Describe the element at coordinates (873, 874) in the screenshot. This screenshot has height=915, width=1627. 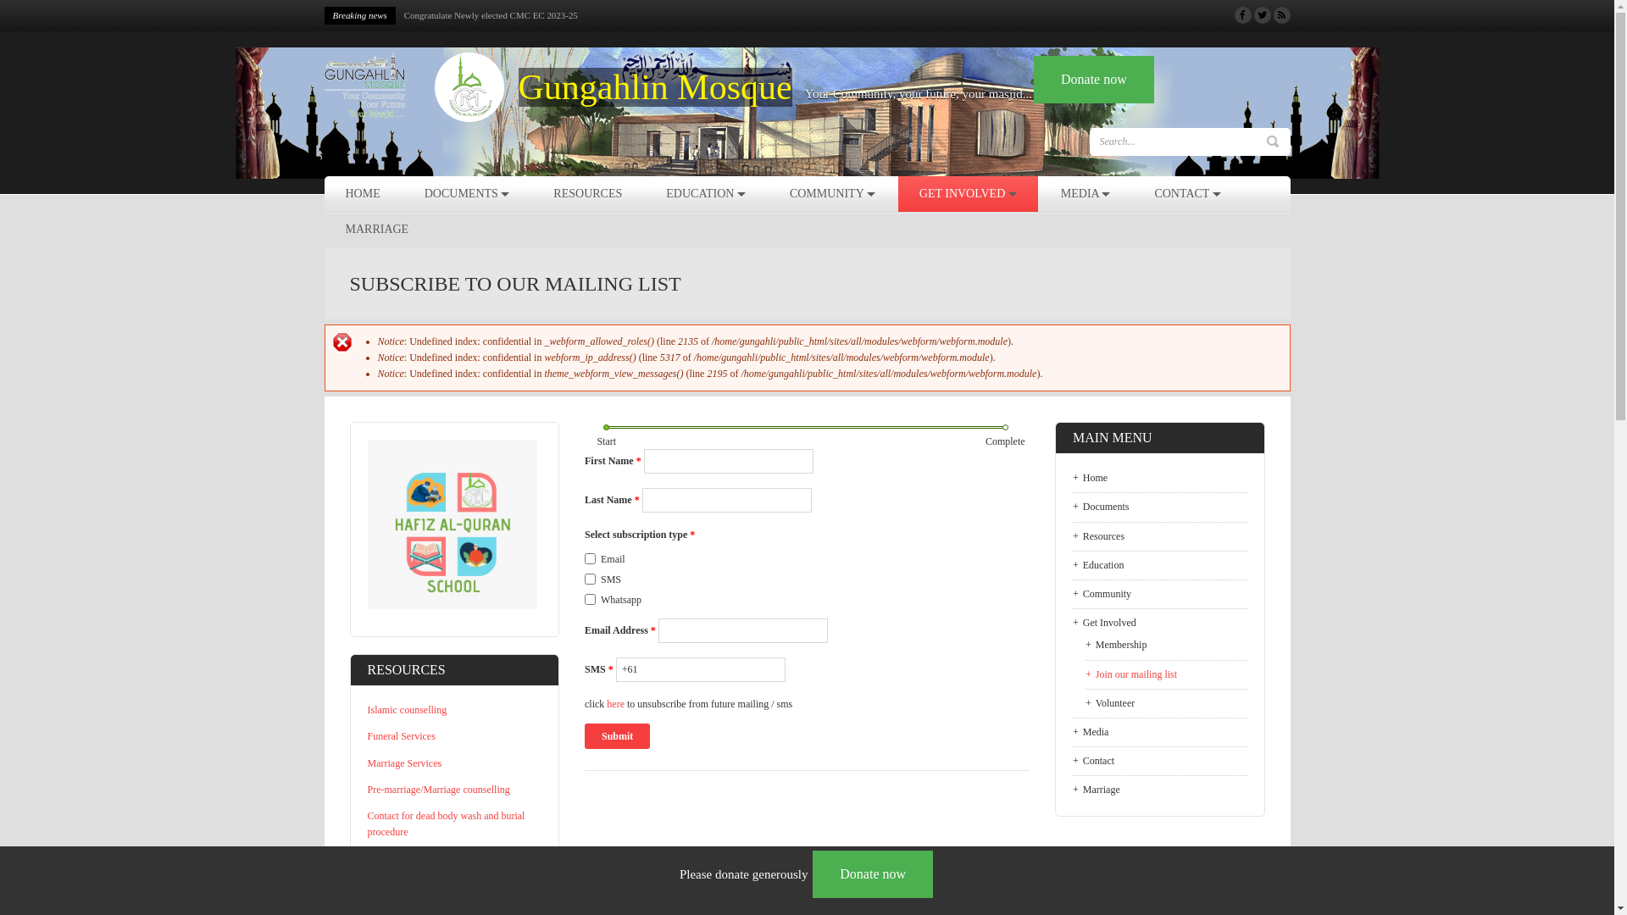
I see `Donate now` at that location.